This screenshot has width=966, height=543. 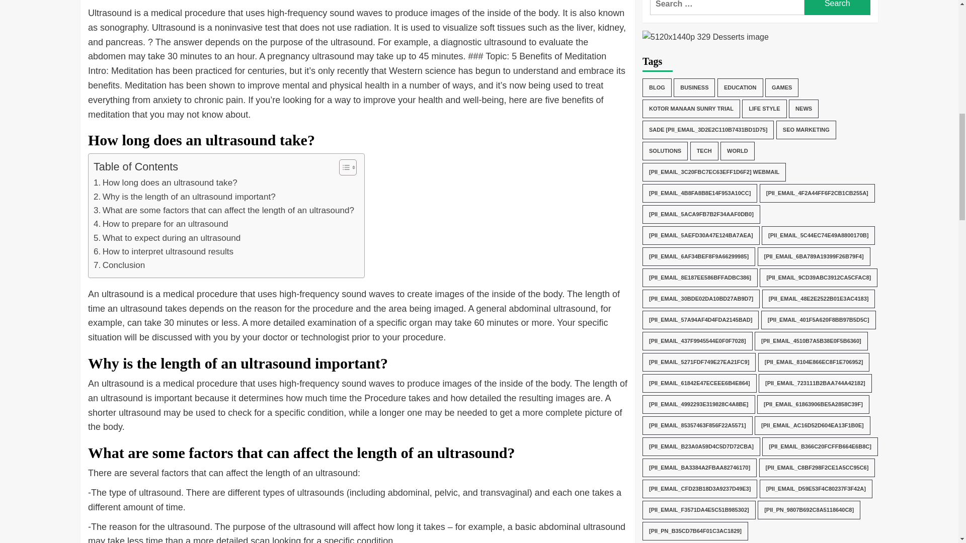 What do you see at coordinates (167, 238) in the screenshot?
I see `What to expect during an ultrasound` at bounding box center [167, 238].